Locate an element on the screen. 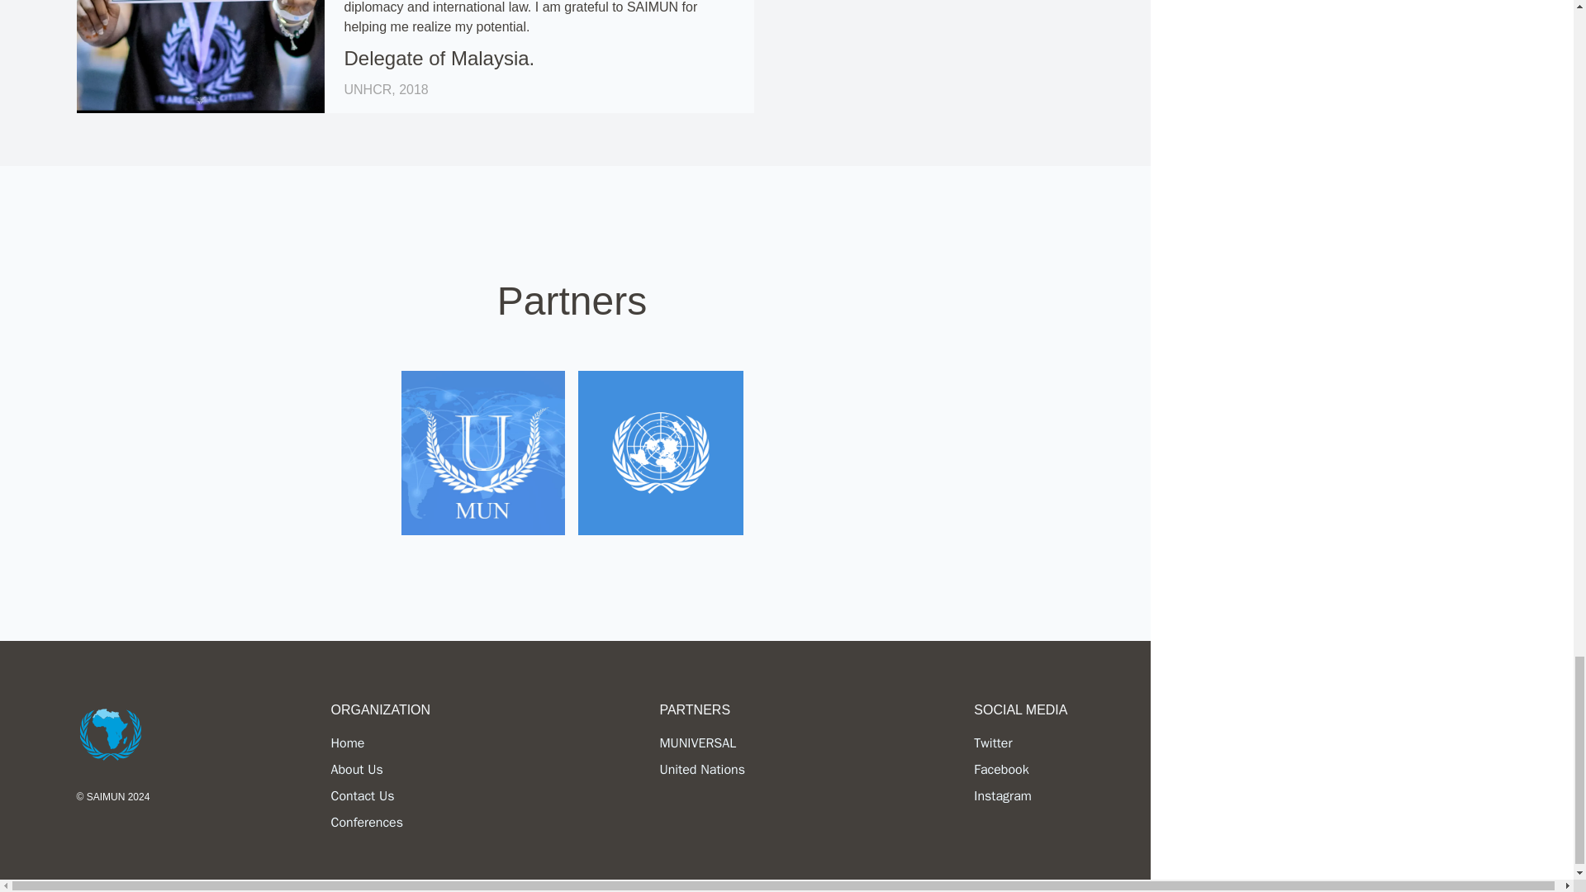 This screenshot has height=892, width=1586. Facebook is located at coordinates (1000, 770).